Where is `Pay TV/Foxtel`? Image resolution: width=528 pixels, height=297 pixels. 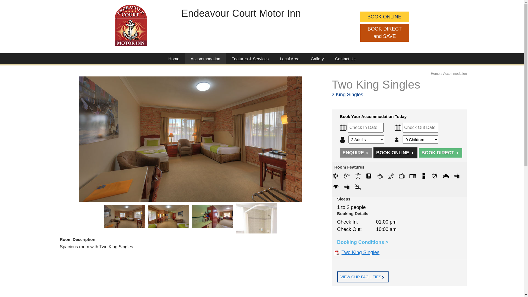
Pay TV/Foxtel is located at coordinates (391, 176).